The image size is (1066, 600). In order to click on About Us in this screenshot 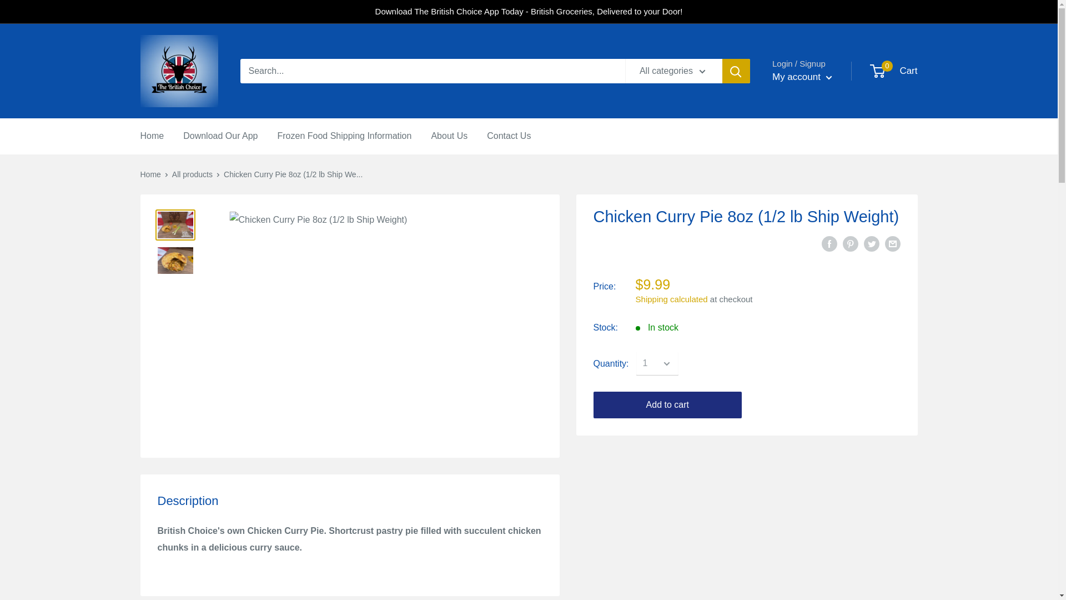, I will do `click(449, 136)`.